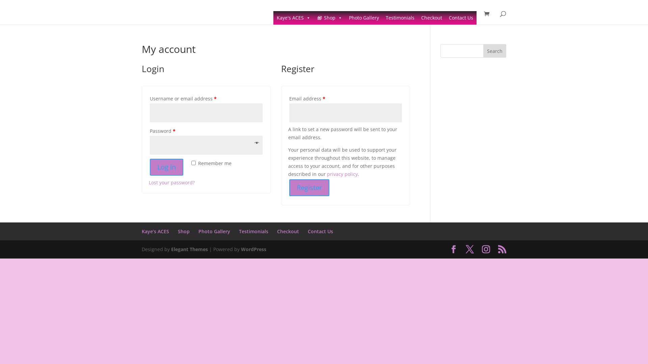 Image resolution: width=648 pixels, height=364 pixels. Describe the element at coordinates (189, 249) in the screenshot. I see `Elegant Themes` at that location.